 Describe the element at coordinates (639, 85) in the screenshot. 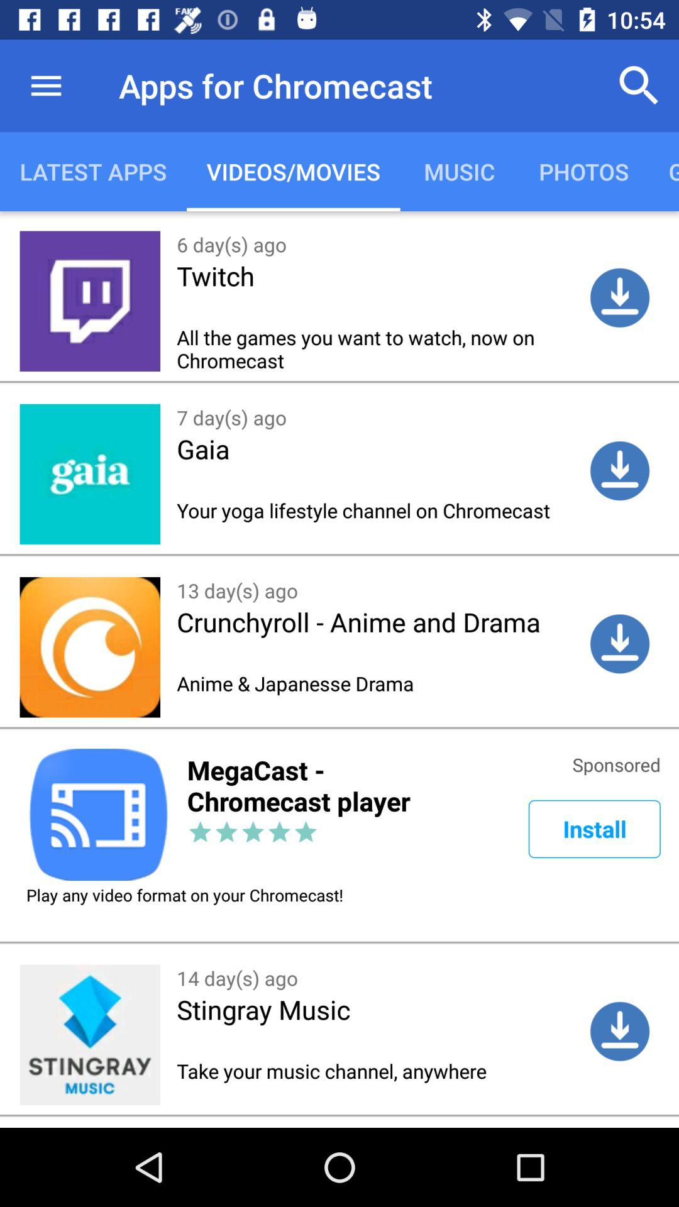

I see `select search button` at that location.